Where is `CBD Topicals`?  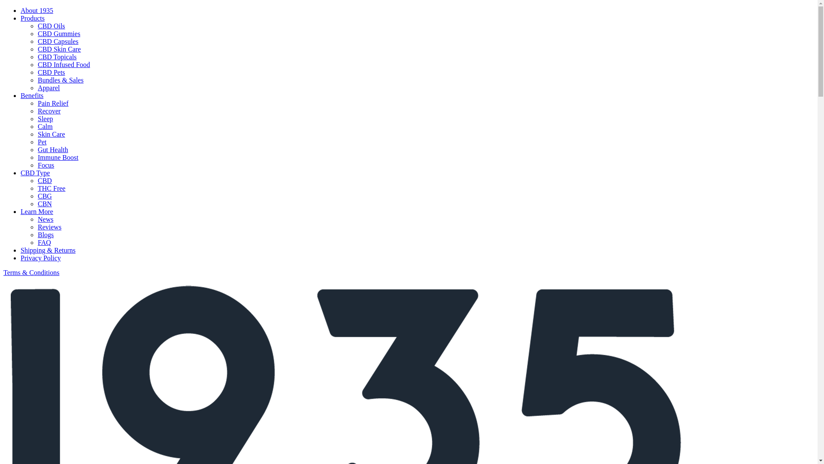
CBD Topicals is located at coordinates (58, 57).